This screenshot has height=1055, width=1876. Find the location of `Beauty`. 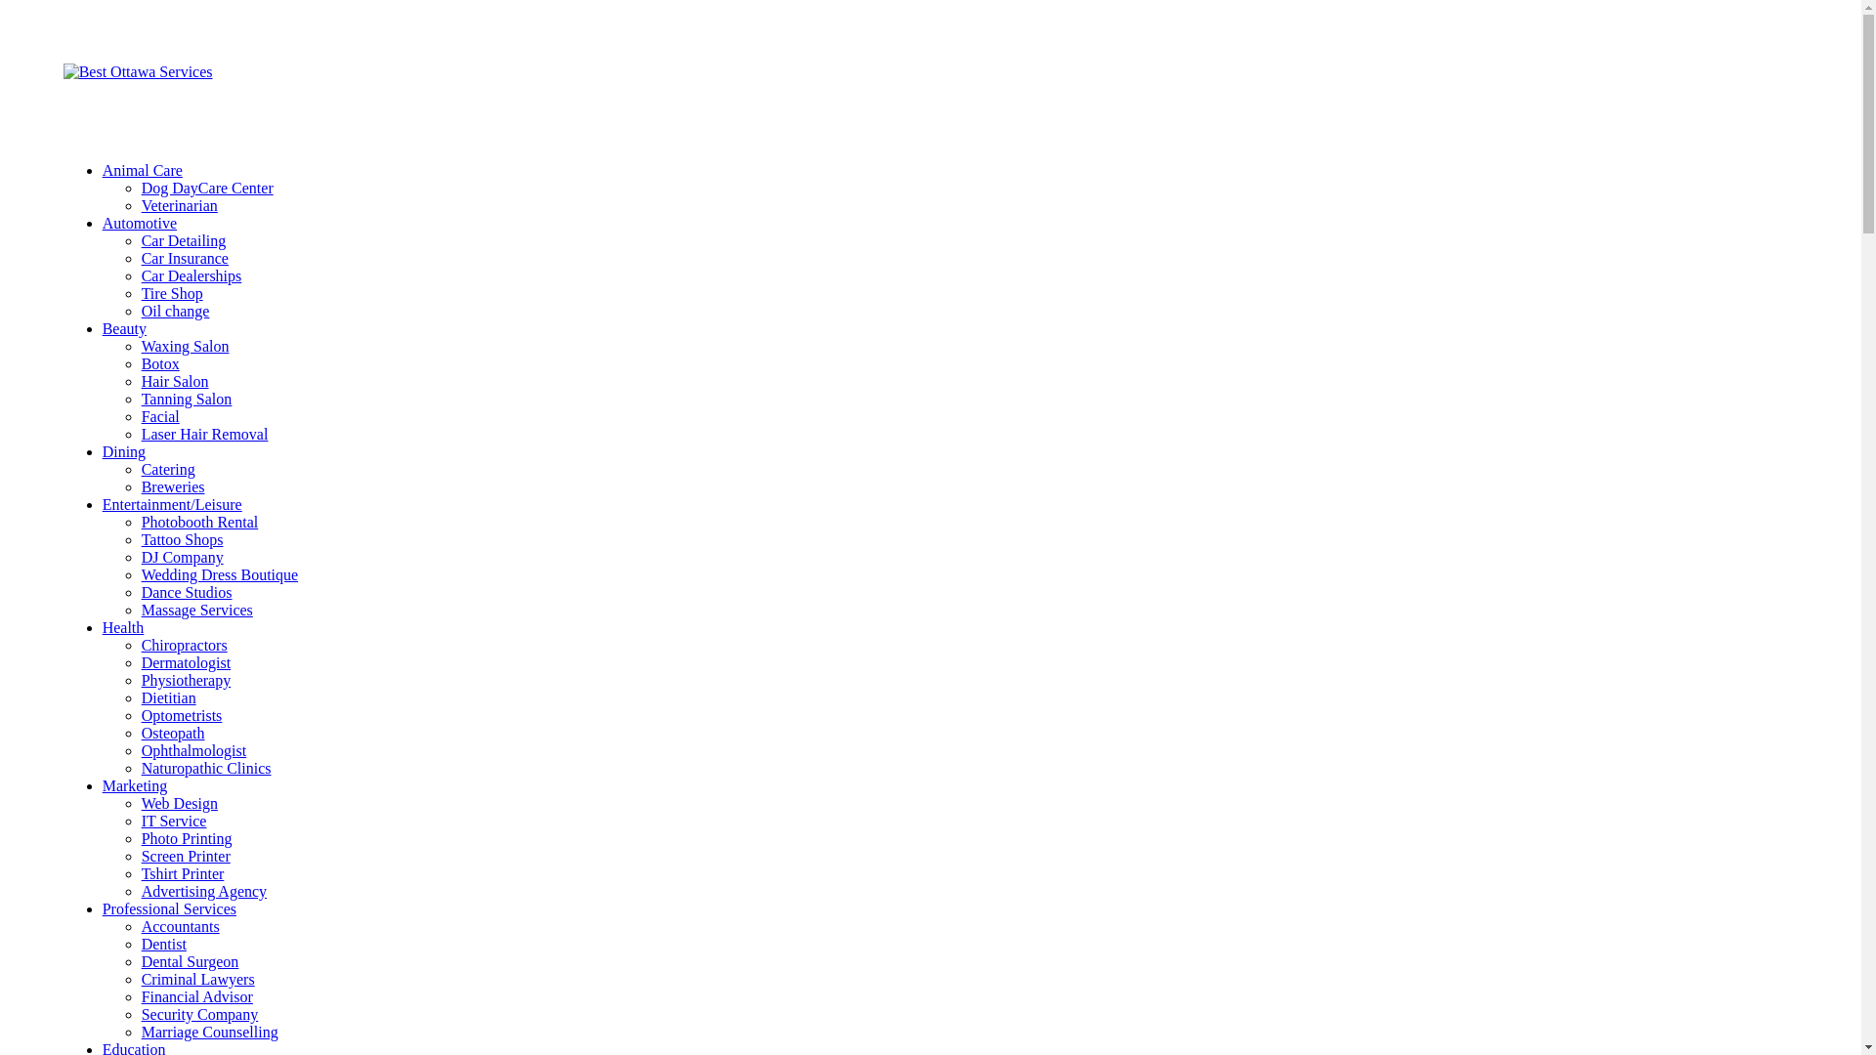

Beauty is located at coordinates (125, 328).